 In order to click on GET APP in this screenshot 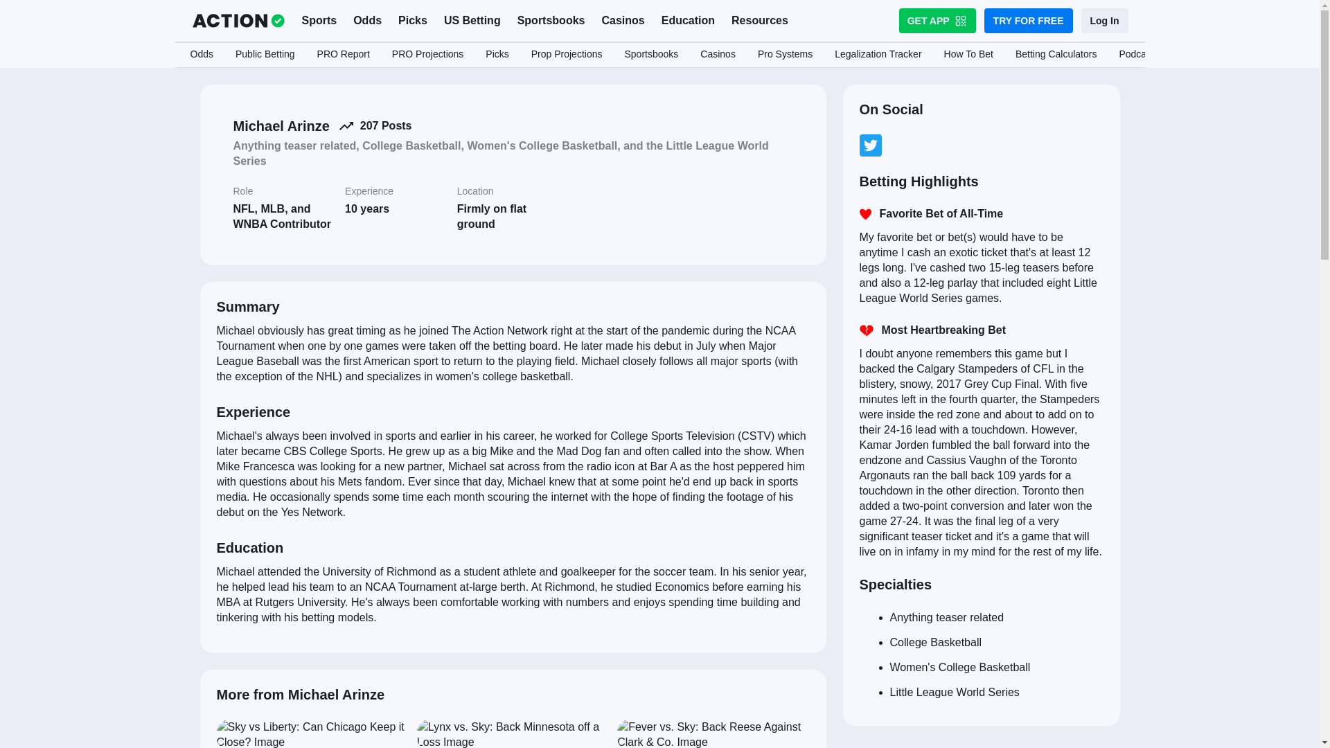, I will do `click(937, 20)`.